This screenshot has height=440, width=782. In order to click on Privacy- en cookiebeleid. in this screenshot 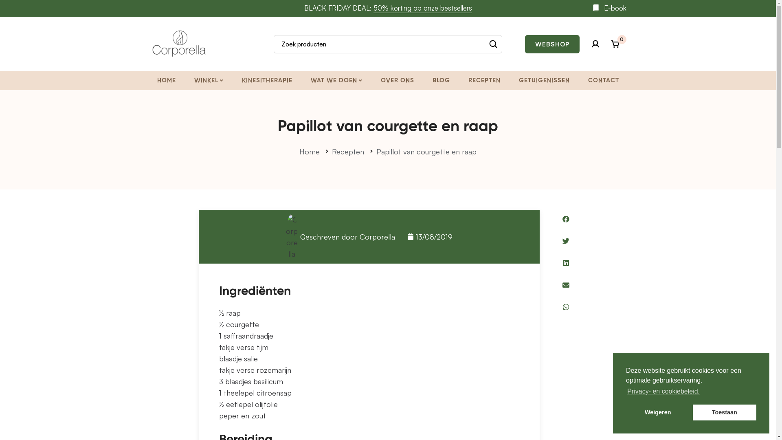, I will do `click(663, 392)`.